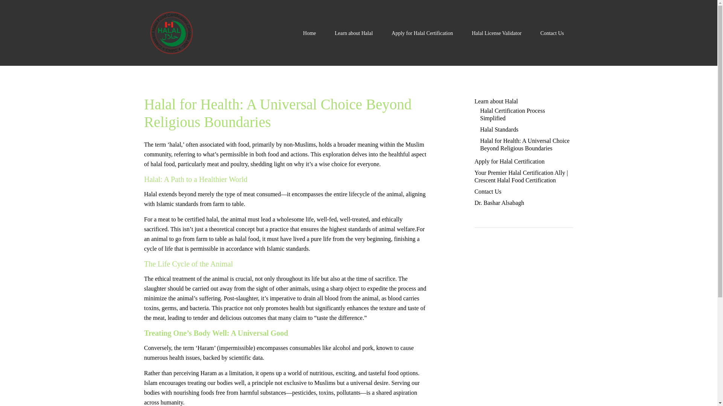 This screenshot has width=723, height=406. I want to click on Halal License Validator, so click(497, 33).